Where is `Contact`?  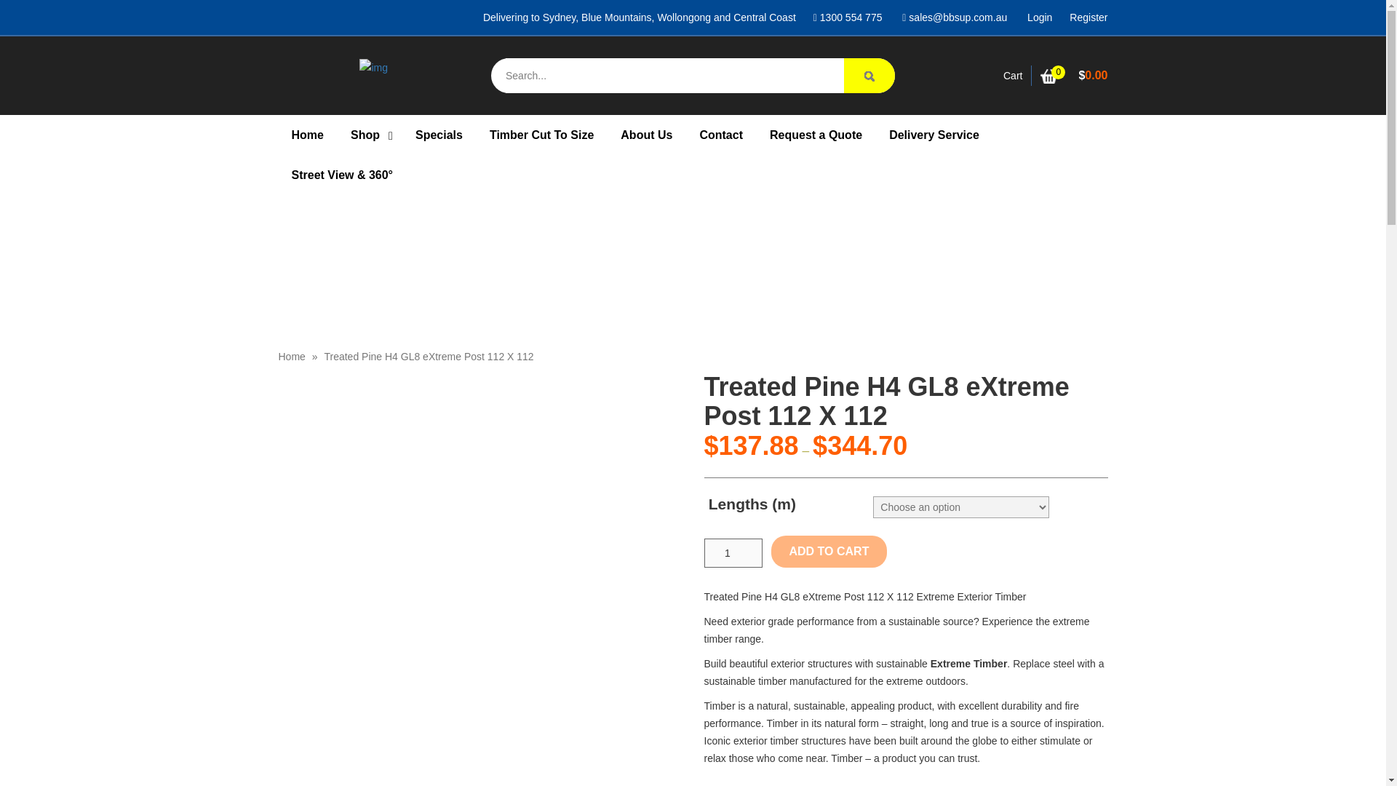
Contact is located at coordinates (720, 134).